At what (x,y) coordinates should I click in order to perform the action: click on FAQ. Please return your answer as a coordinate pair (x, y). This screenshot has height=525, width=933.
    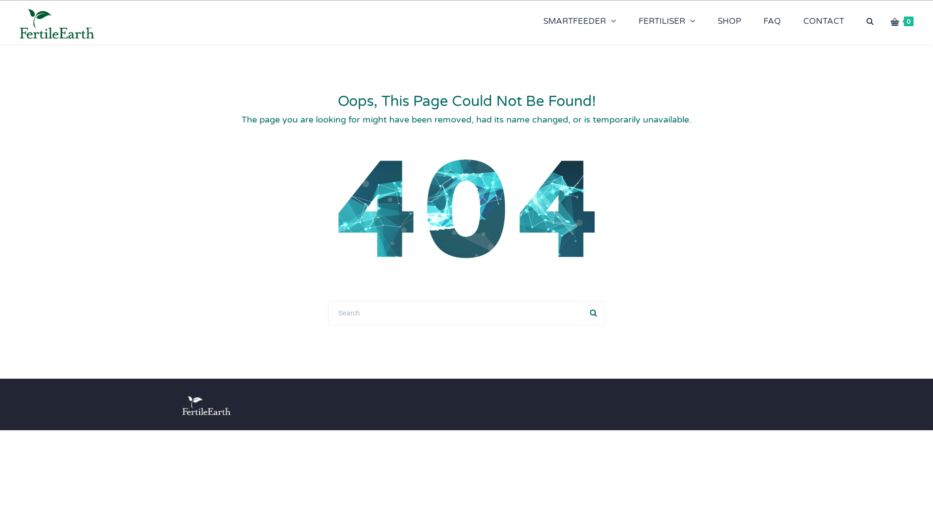
    Looking at the image, I should click on (772, 21).